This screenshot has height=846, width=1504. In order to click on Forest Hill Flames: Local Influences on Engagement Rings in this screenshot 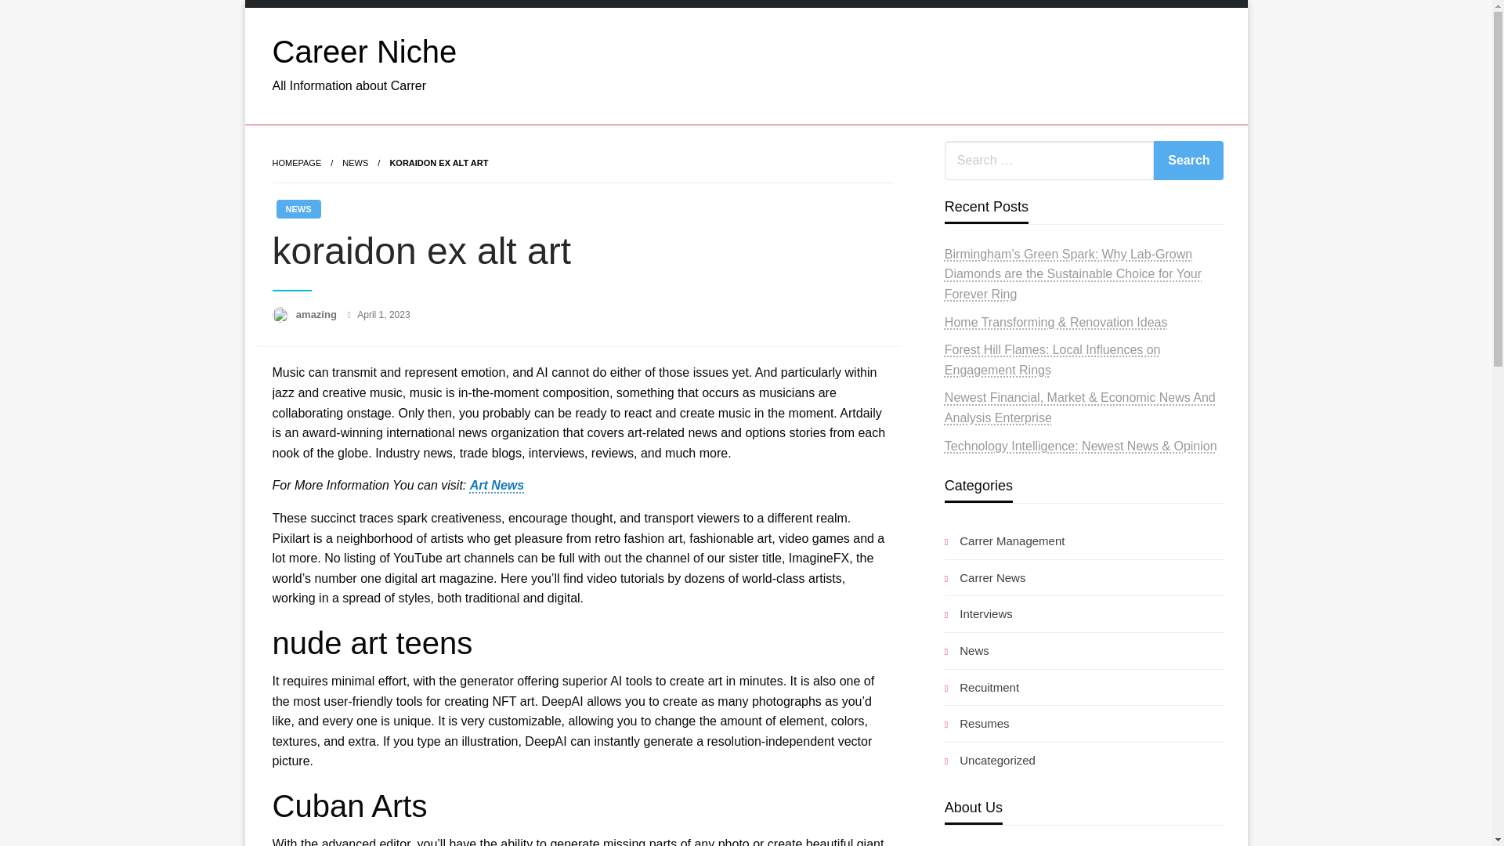, I will do `click(1053, 360)`.